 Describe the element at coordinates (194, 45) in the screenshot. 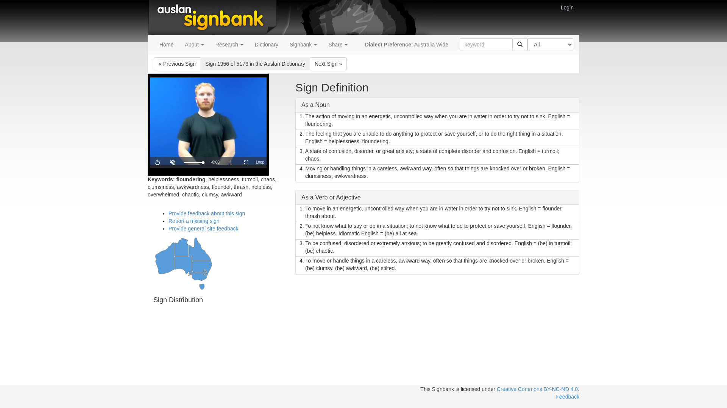

I see `About` at that location.